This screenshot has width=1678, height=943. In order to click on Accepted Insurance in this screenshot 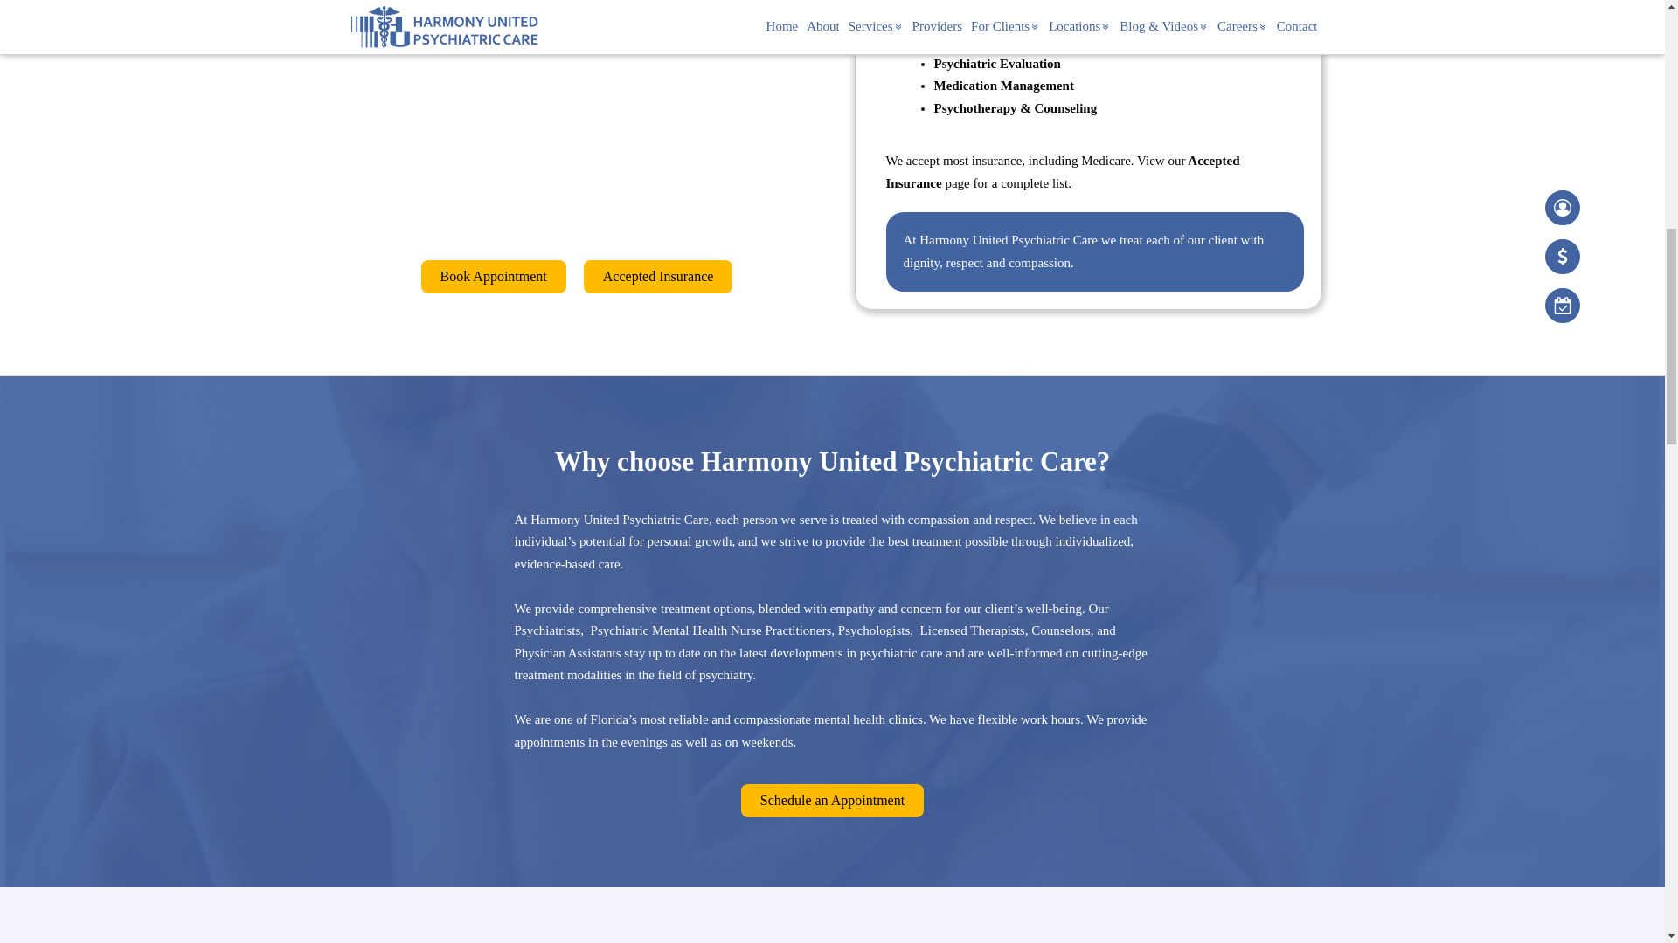, I will do `click(659, 276)`.